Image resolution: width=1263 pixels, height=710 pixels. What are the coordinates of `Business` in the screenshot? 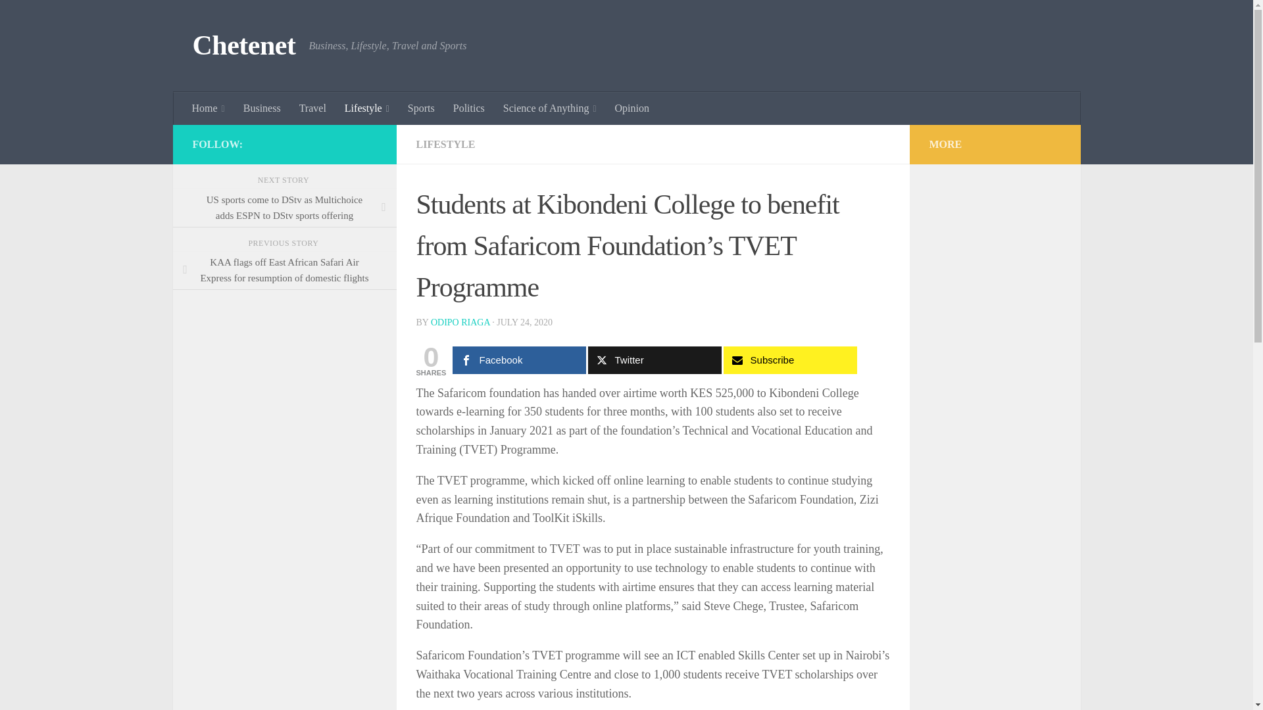 It's located at (262, 108).